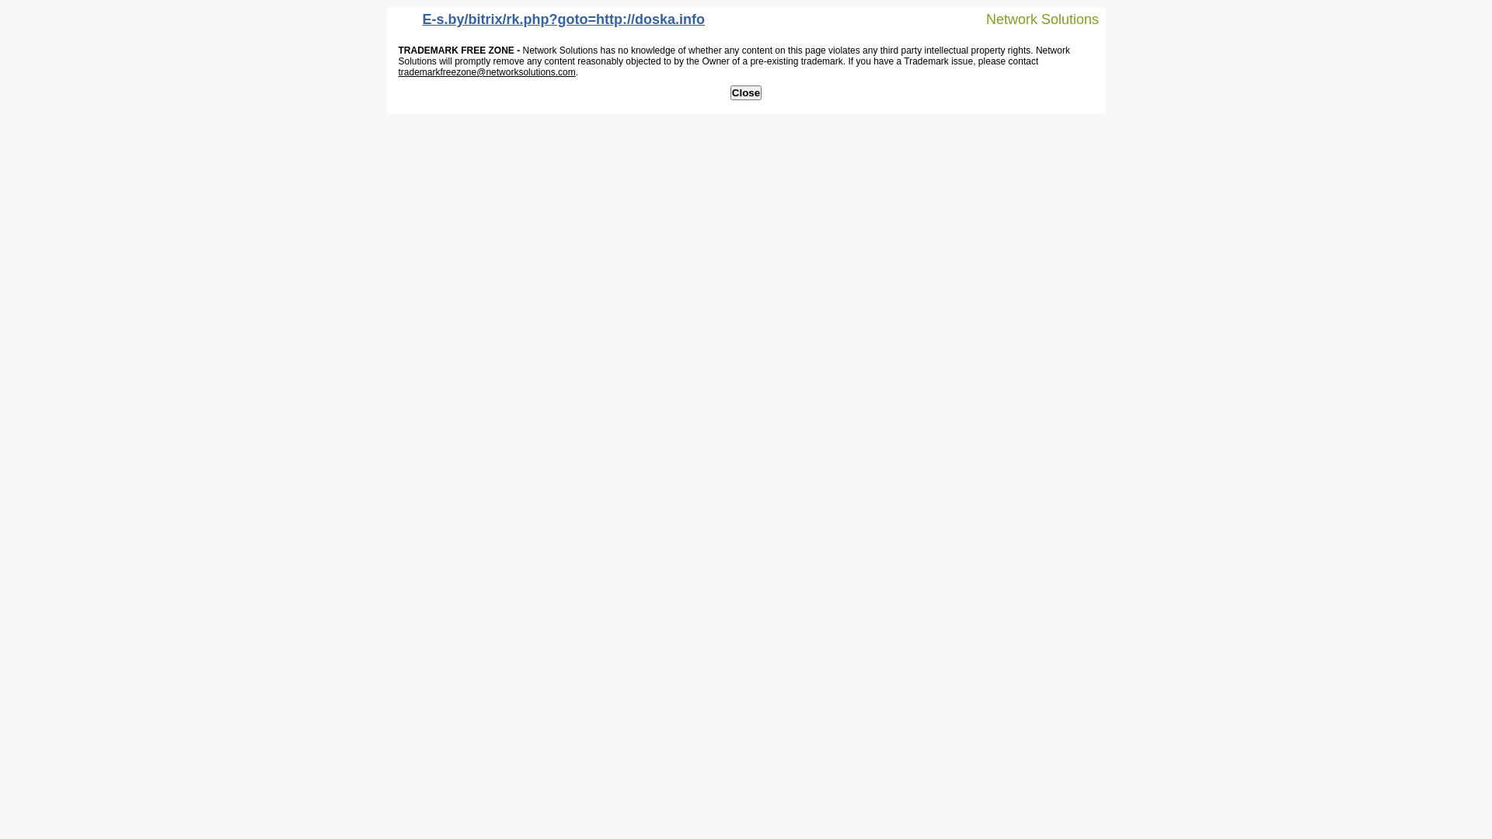  What do you see at coordinates (486, 72) in the screenshot?
I see `trademarkfreezone@networksolutions.com` at bounding box center [486, 72].